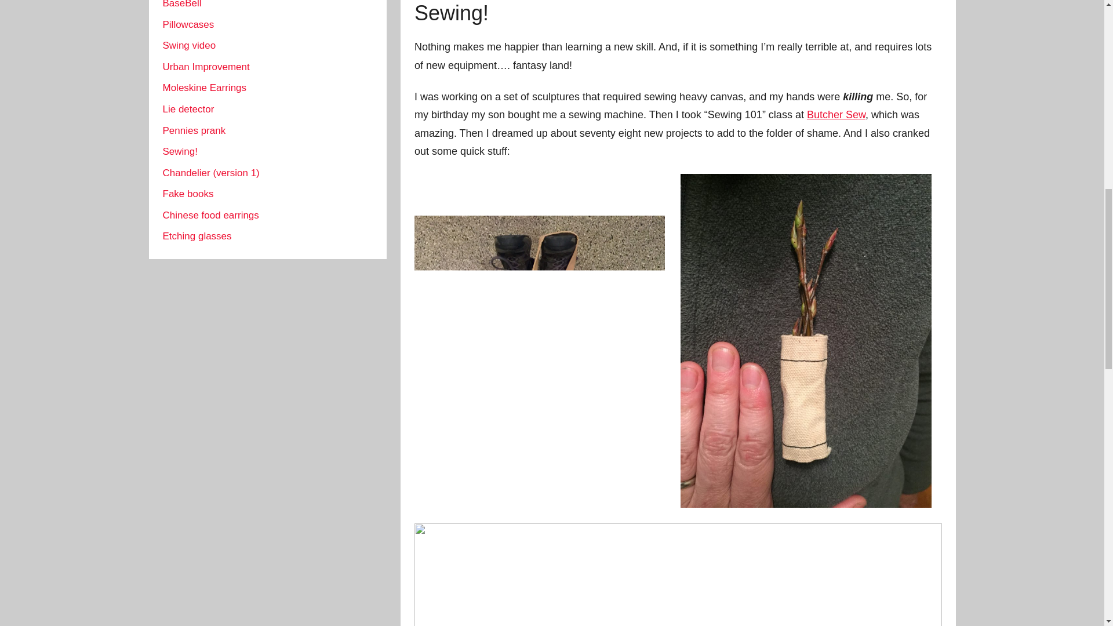 The width and height of the screenshot is (1113, 626). What do you see at coordinates (180, 151) in the screenshot?
I see `Sewing!` at bounding box center [180, 151].